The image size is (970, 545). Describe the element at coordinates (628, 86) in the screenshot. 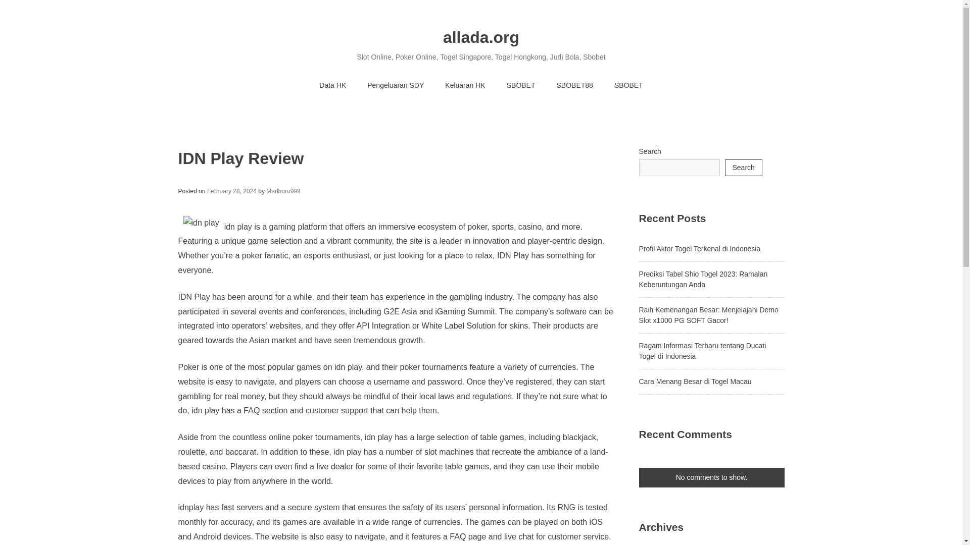

I see `SBOBET` at that location.